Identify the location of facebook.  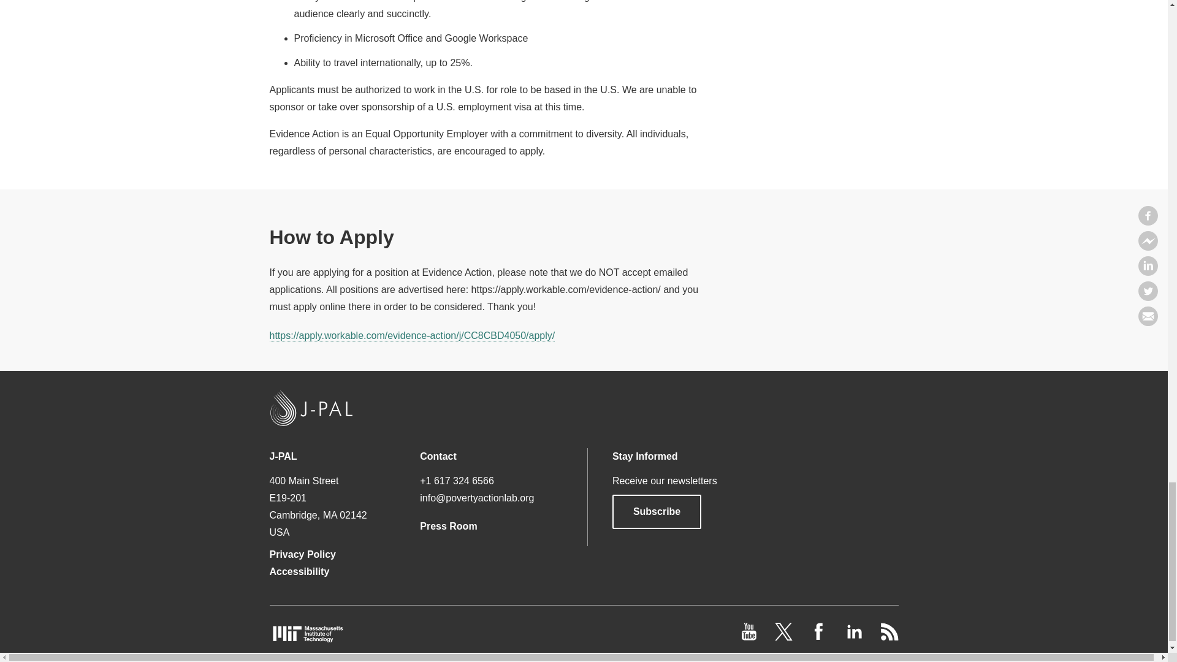
(820, 637).